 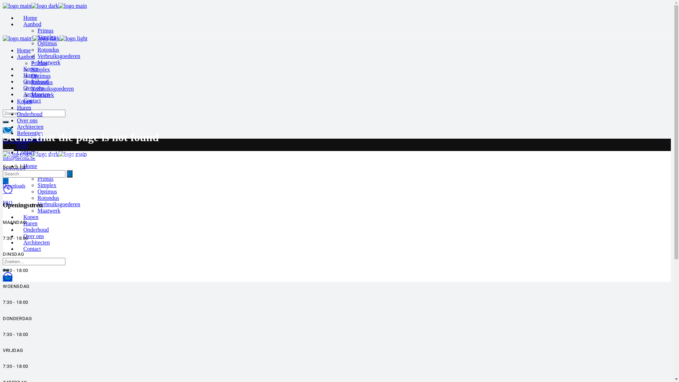 What do you see at coordinates (36, 81) in the screenshot?
I see `Onderhoud` at bounding box center [36, 81].